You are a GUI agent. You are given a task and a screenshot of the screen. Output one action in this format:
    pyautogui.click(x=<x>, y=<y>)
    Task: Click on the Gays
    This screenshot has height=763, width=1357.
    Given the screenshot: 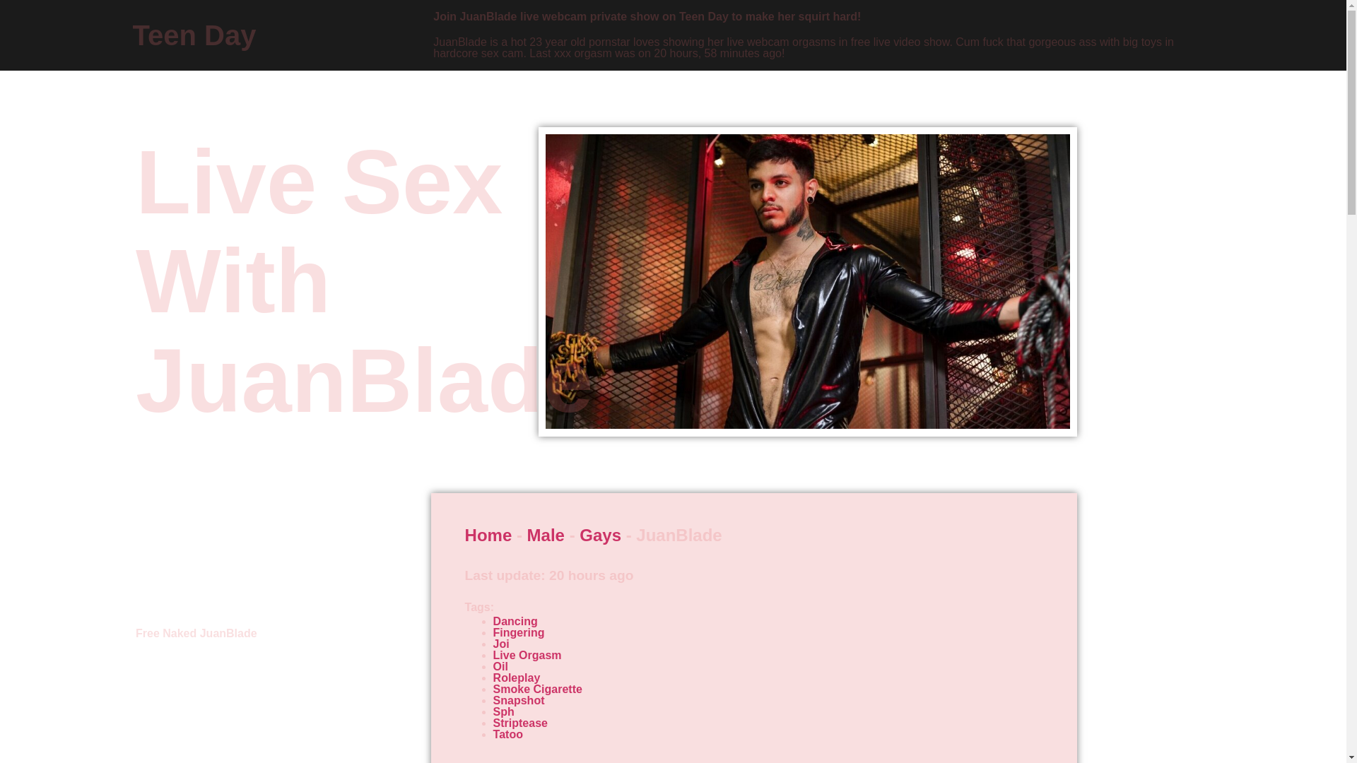 What is the action you would take?
    pyautogui.click(x=600, y=536)
    